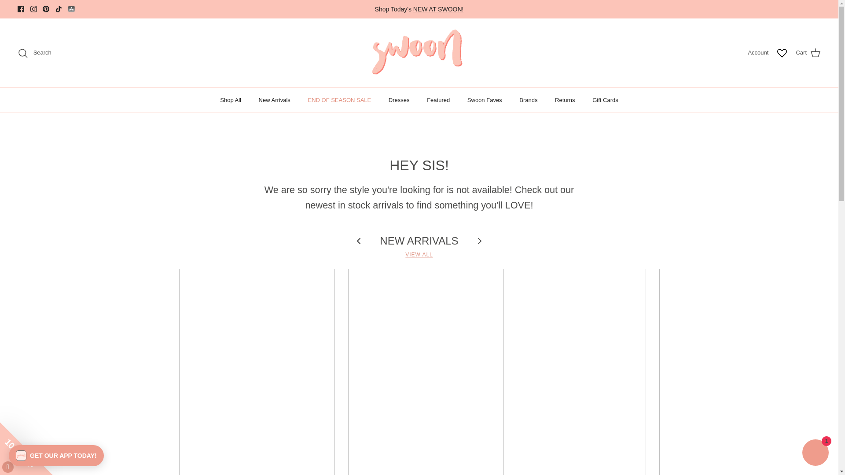 The image size is (845, 475). Describe the element at coordinates (758, 53) in the screenshot. I see `Account` at that location.